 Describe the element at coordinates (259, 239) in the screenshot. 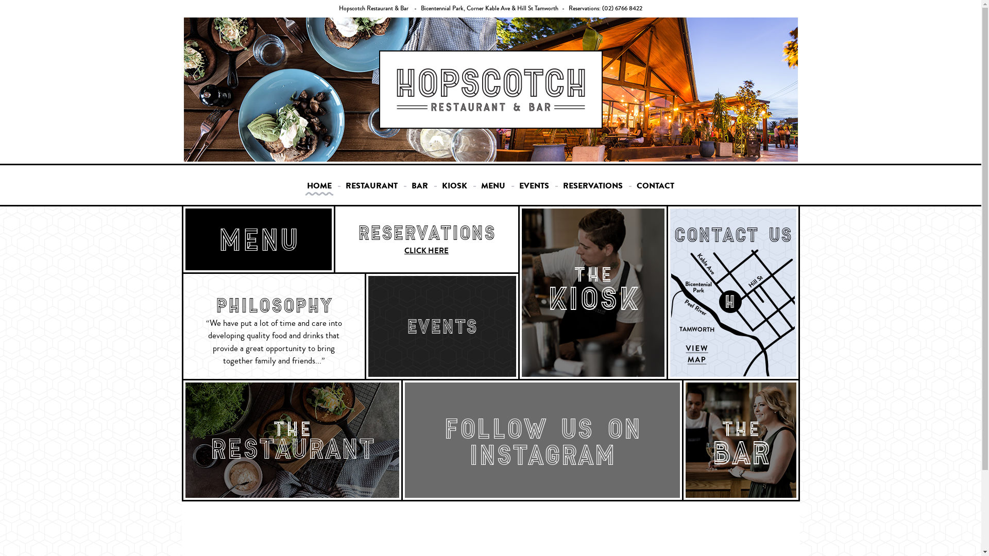

I see `Menu` at that location.